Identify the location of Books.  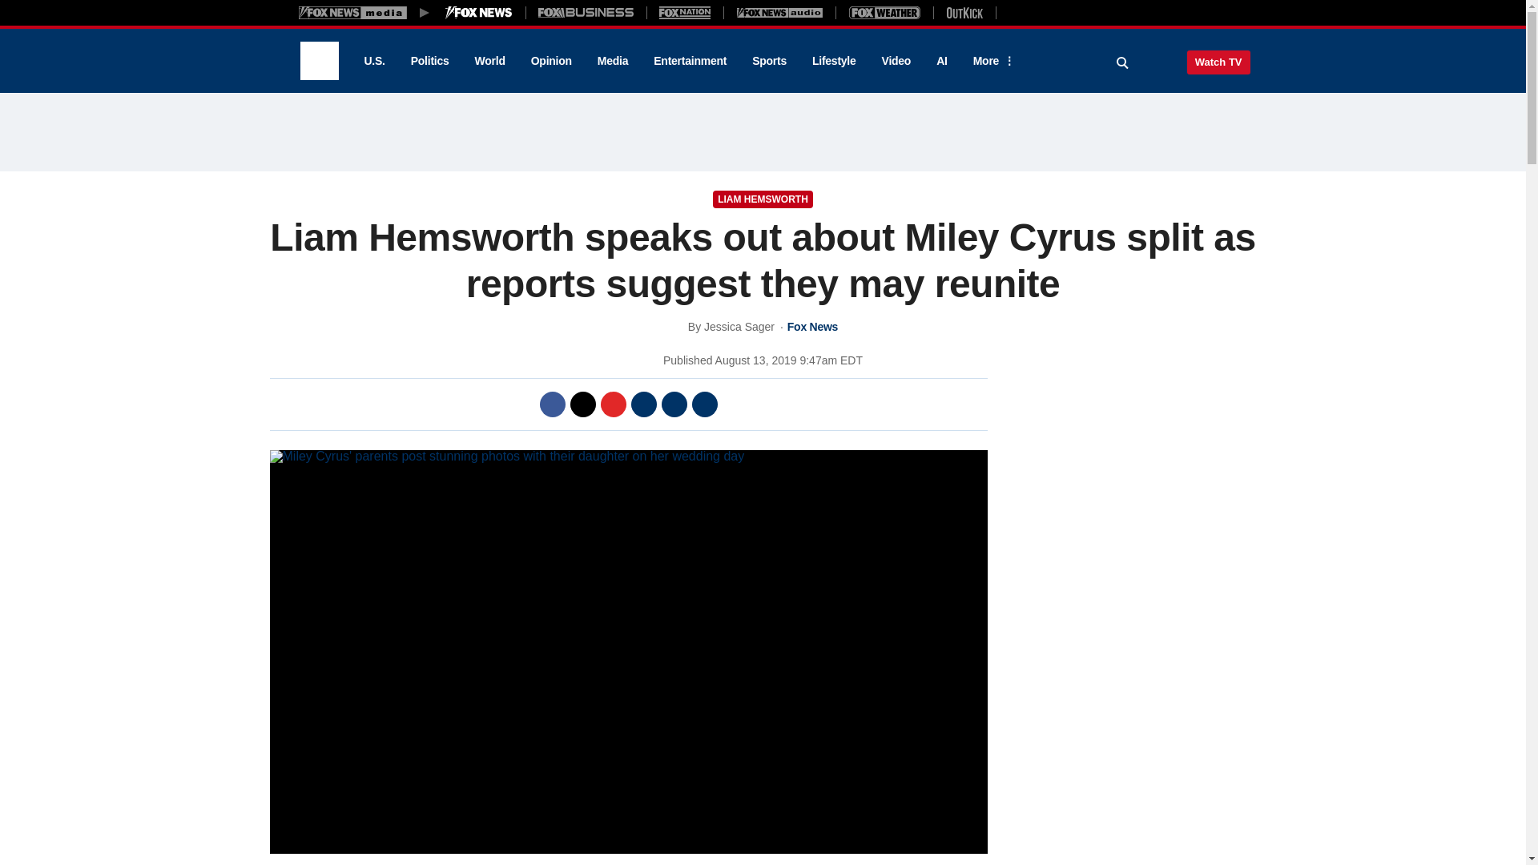
(1064, 12).